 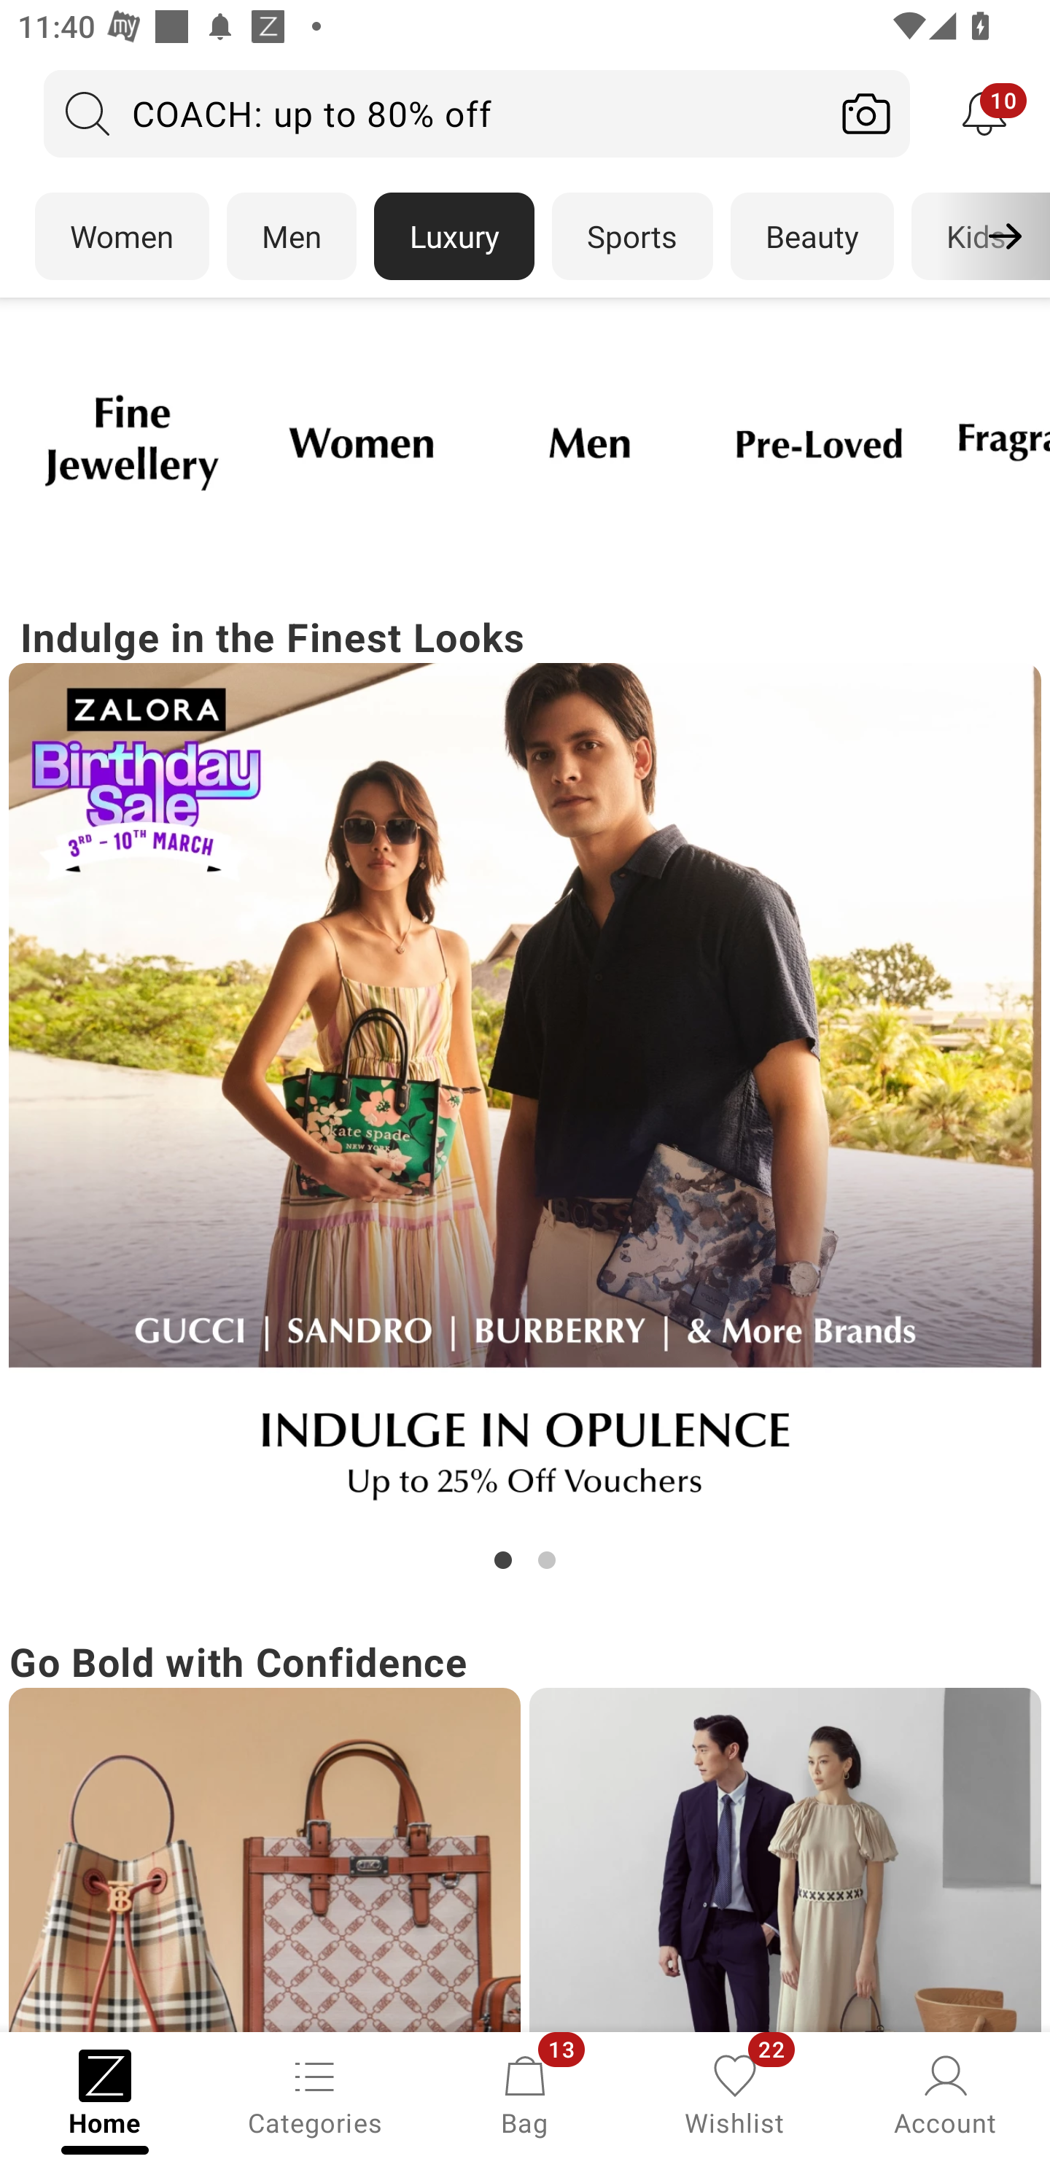 I want to click on Campaign banner, so click(x=131, y=442).